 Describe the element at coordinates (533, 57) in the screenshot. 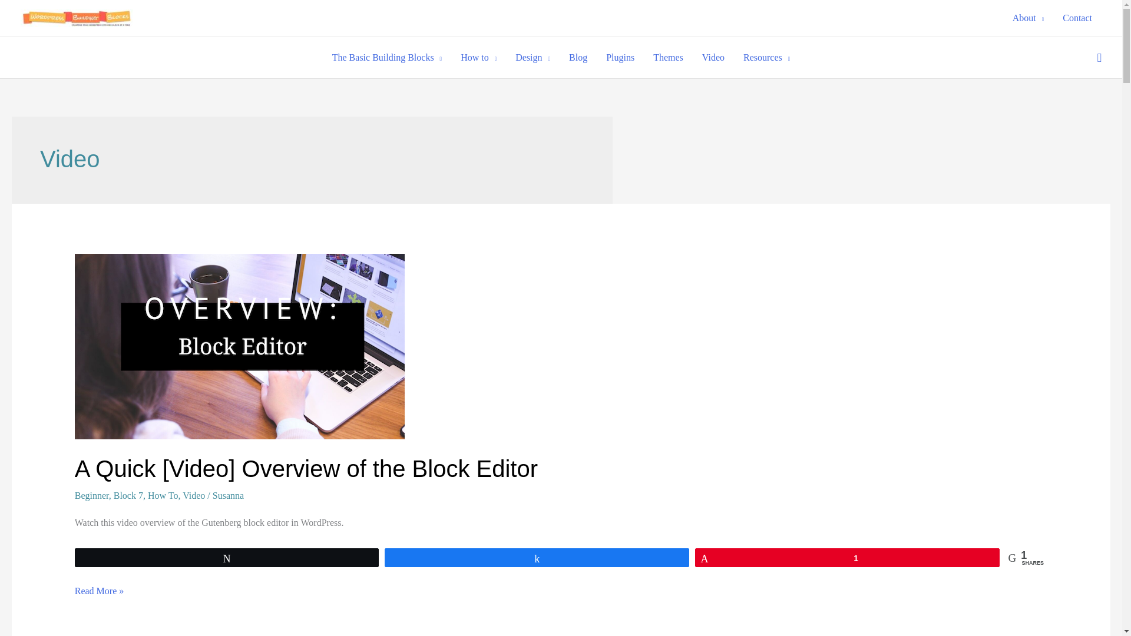

I see `Design` at that location.